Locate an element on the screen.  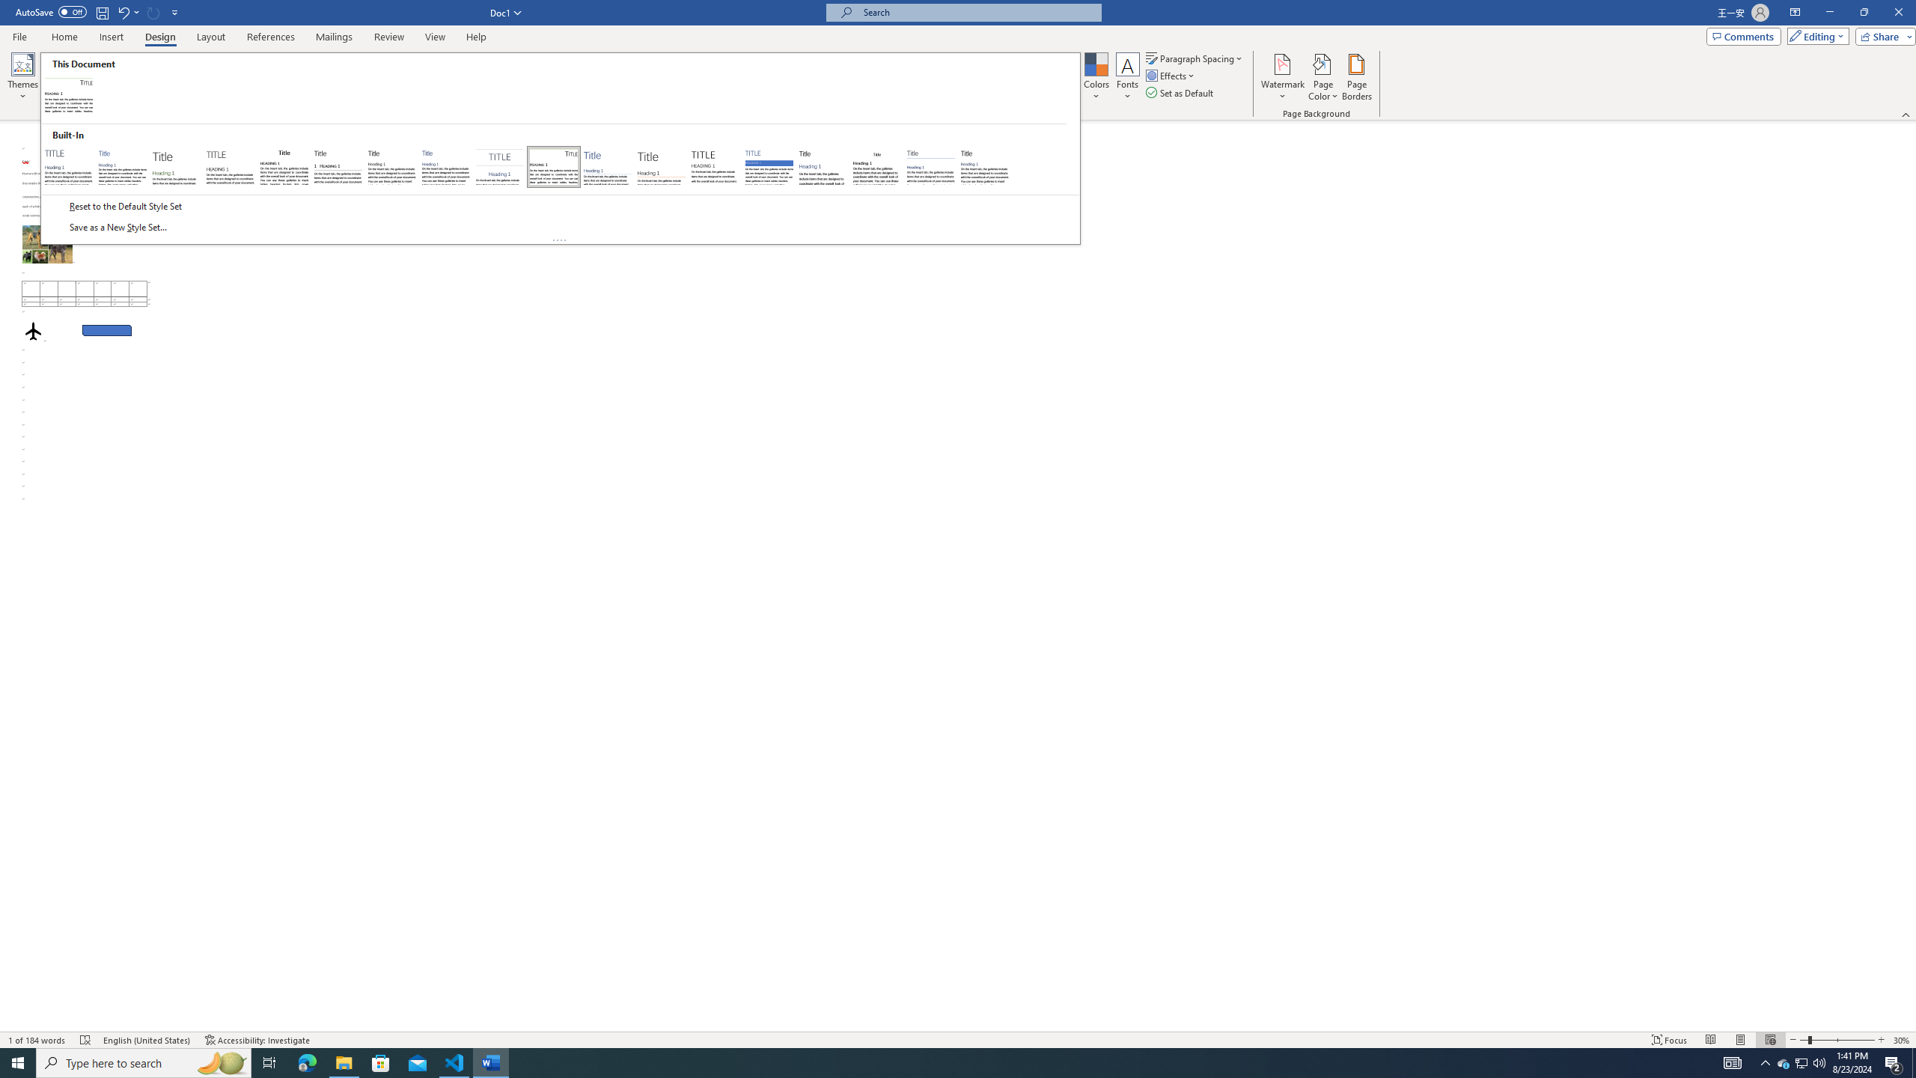
Colors is located at coordinates (1096, 77).